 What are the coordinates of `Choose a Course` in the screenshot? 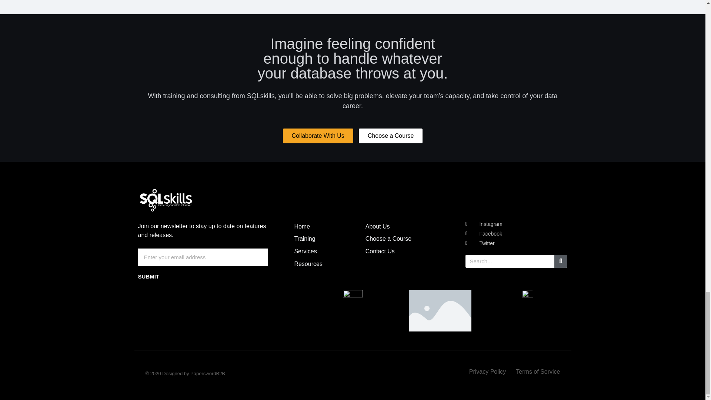 It's located at (391, 136).